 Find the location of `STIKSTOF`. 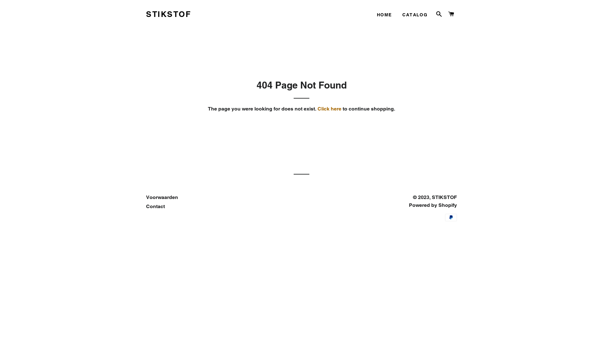

STIKSTOF is located at coordinates (444, 197).